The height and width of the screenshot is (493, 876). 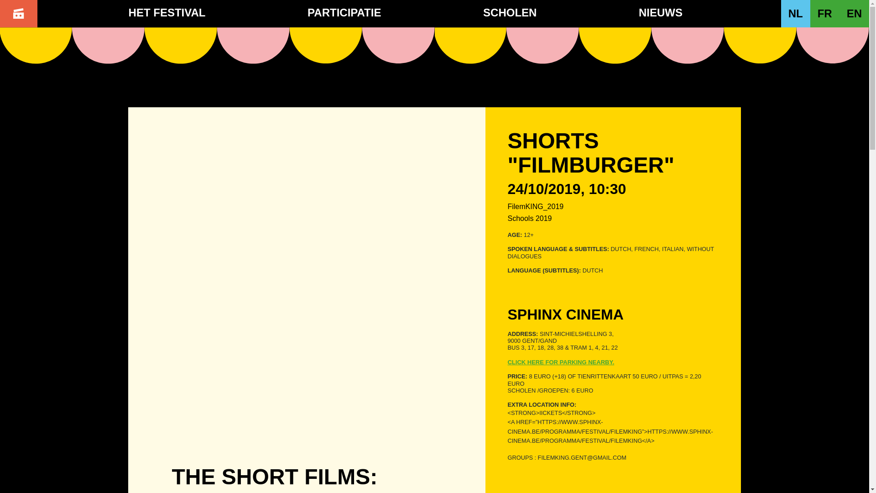 What do you see at coordinates (344, 13) in the screenshot?
I see `PARTICIPATIE` at bounding box center [344, 13].